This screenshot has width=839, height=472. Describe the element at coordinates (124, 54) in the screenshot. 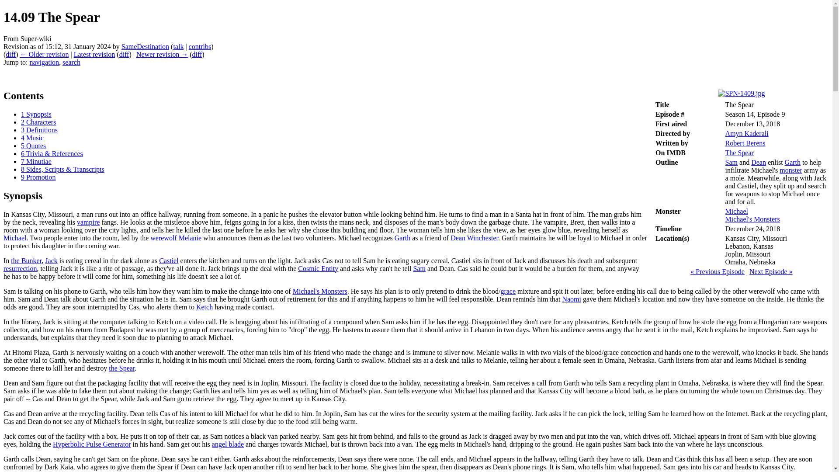

I see `14.09 The Spear` at that location.